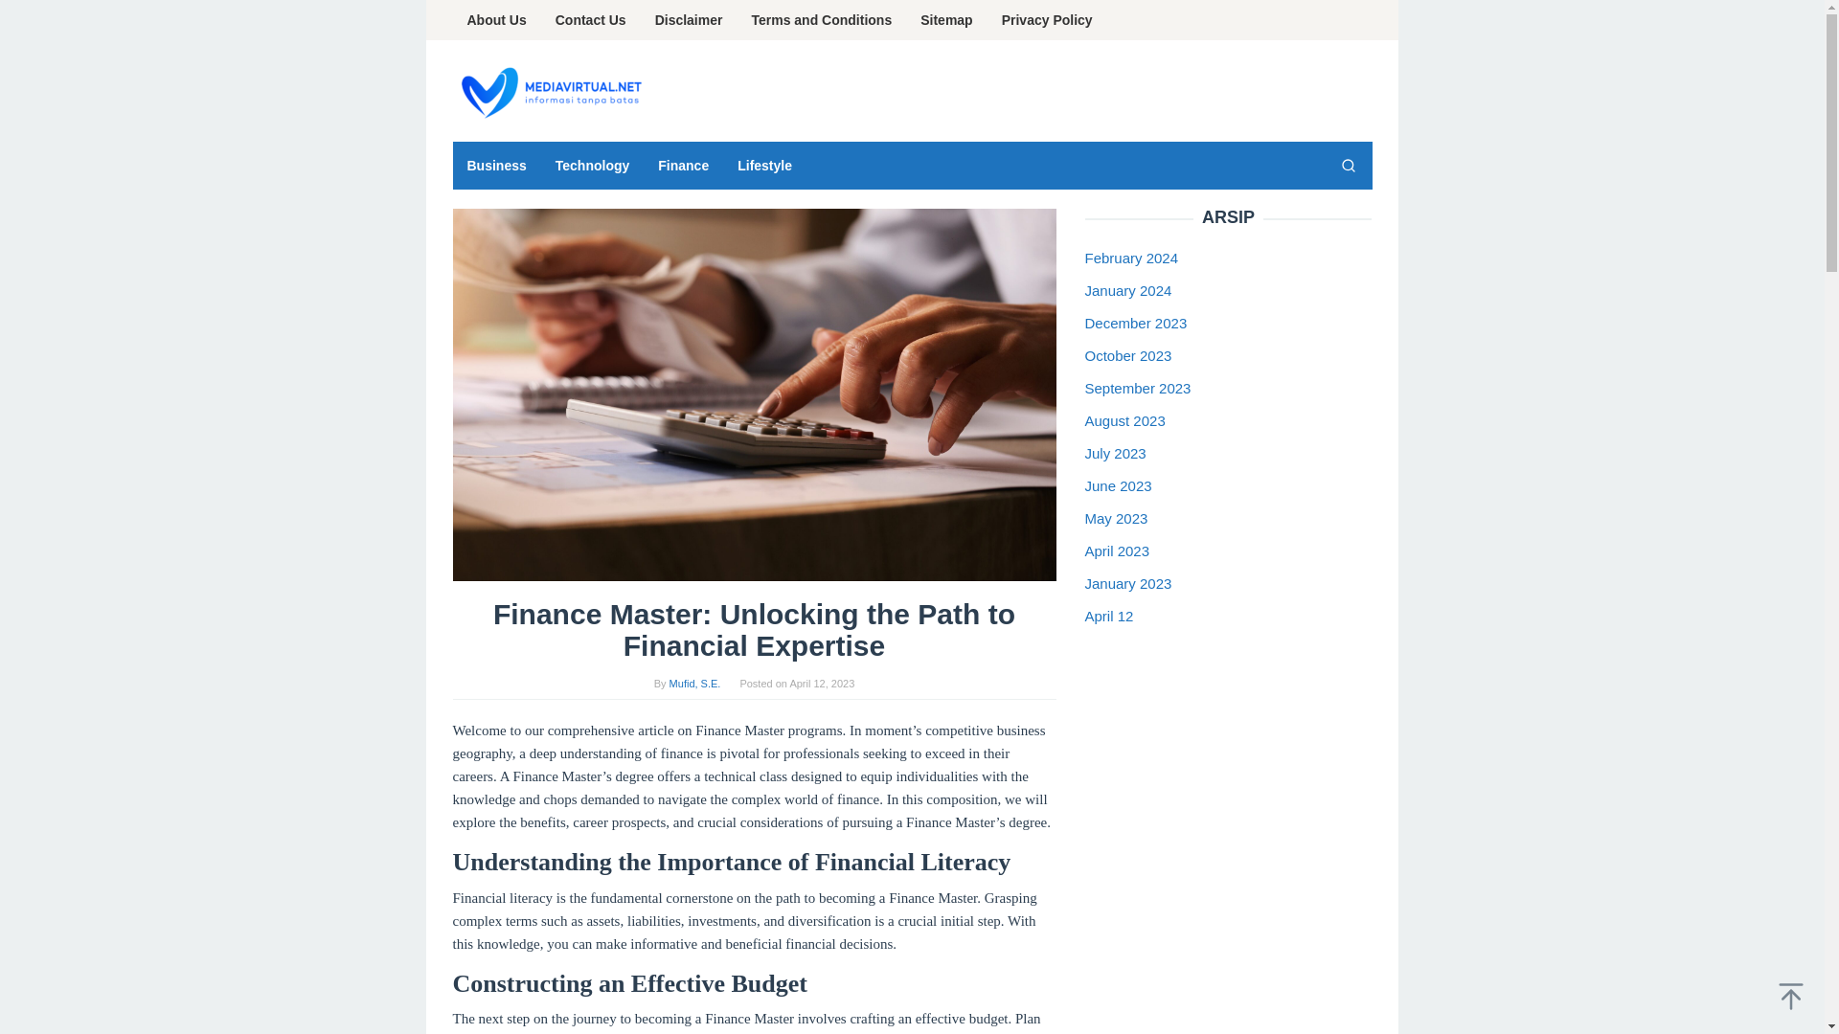  What do you see at coordinates (496, 165) in the screenshot?
I see `Business` at bounding box center [496, 165].